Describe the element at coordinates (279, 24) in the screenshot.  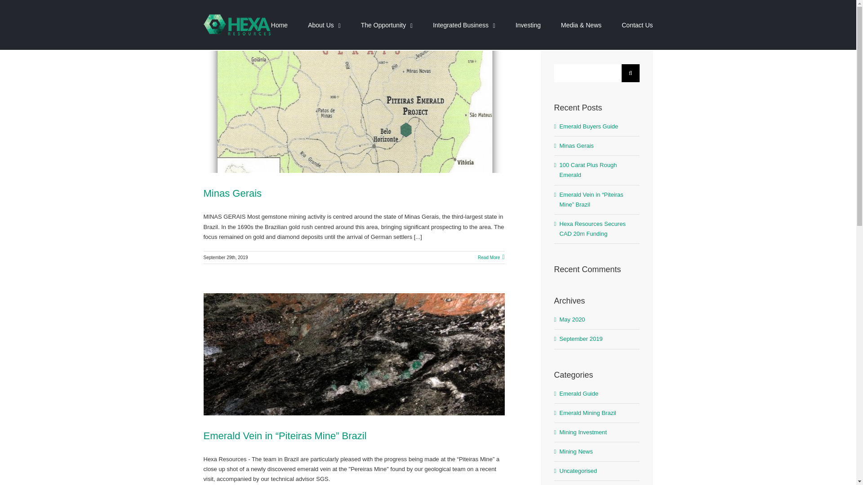
I see `Home` at that location.